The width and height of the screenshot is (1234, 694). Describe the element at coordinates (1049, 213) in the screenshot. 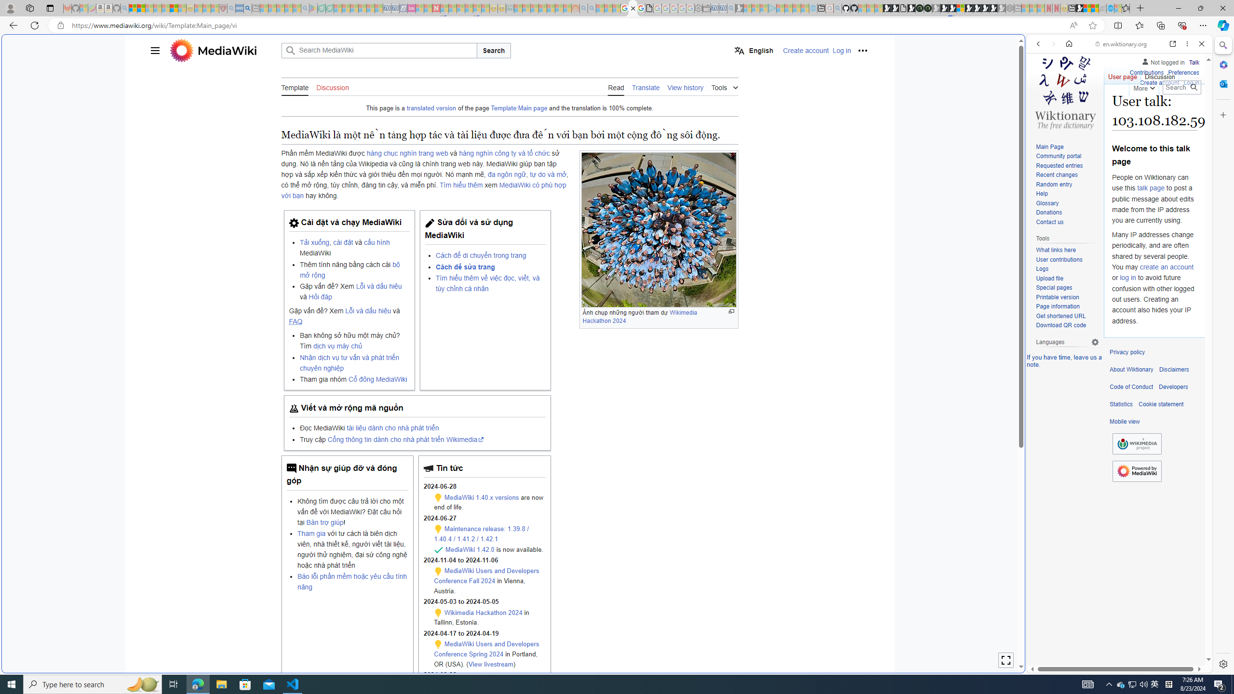

I see `Donations` at that location.